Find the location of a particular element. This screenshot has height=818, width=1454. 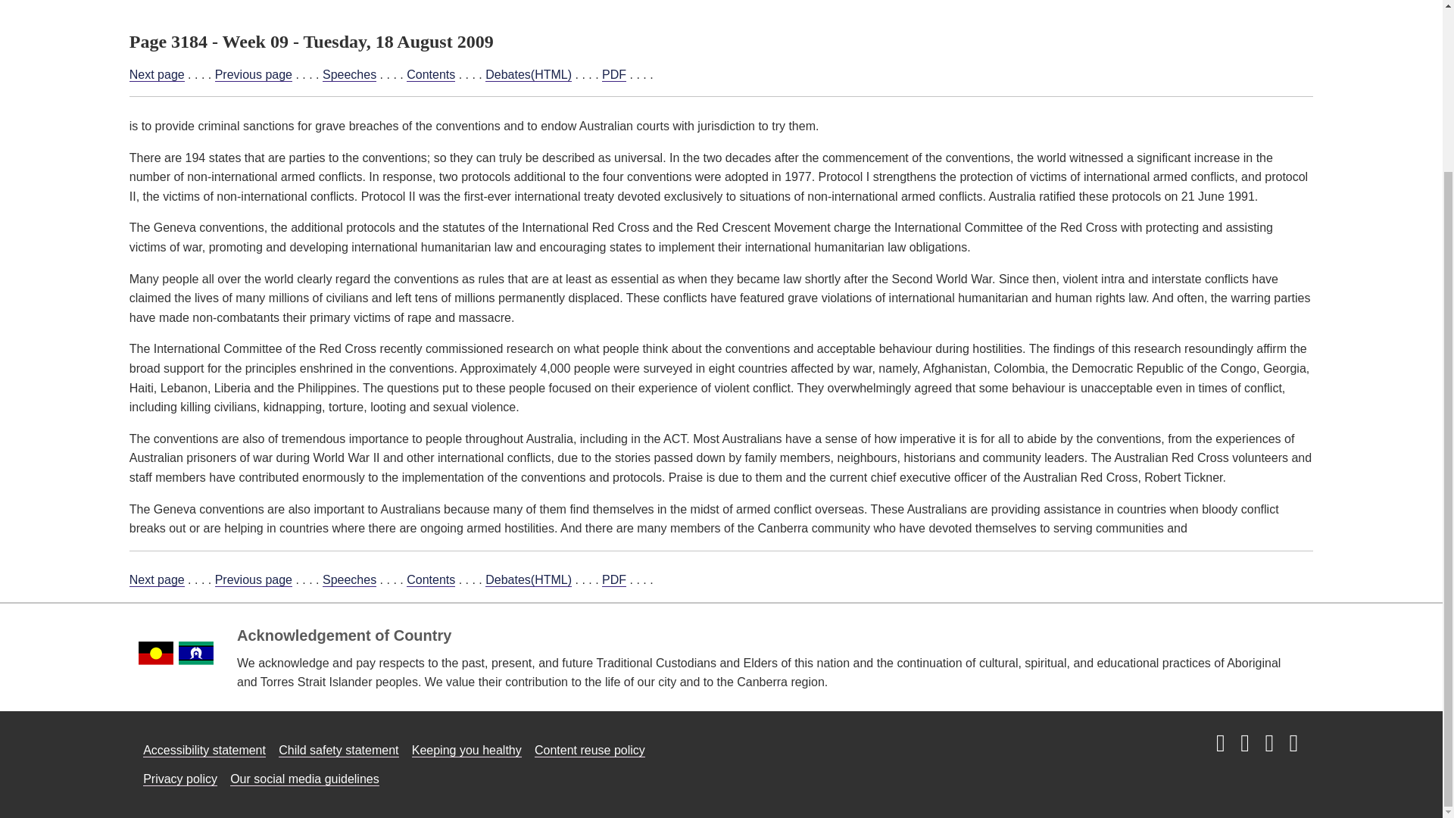

Read our access and inclusion statement is located at coordinates (204, 750).